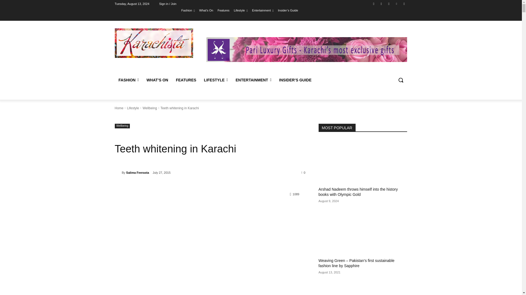 The image size is (526, 295). I want to click on Fashion, so click(188, 10).